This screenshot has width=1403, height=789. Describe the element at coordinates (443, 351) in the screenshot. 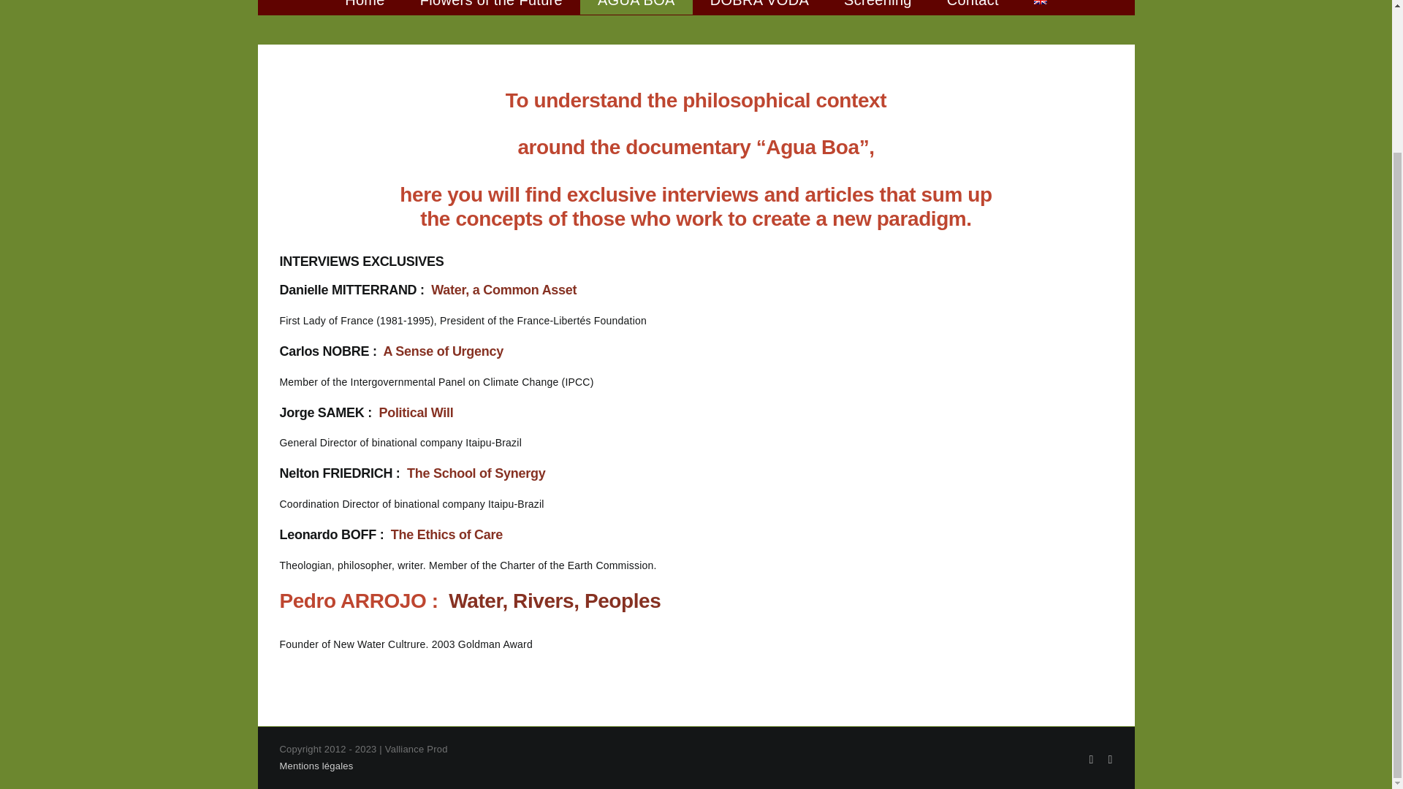

I see `ITV eng Carlos Nobre` at that location.